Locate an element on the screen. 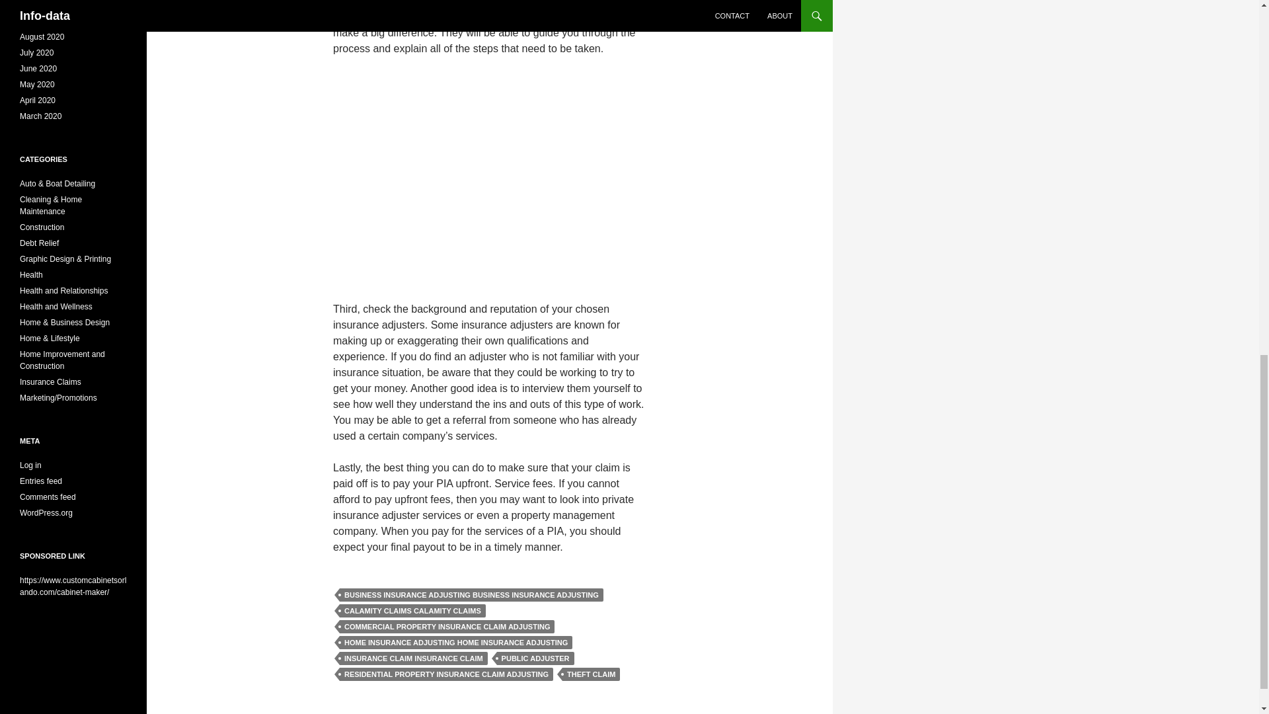  INSURANCE CLAIM INSURANCE CLAIM is located at coordinates (414, 658).